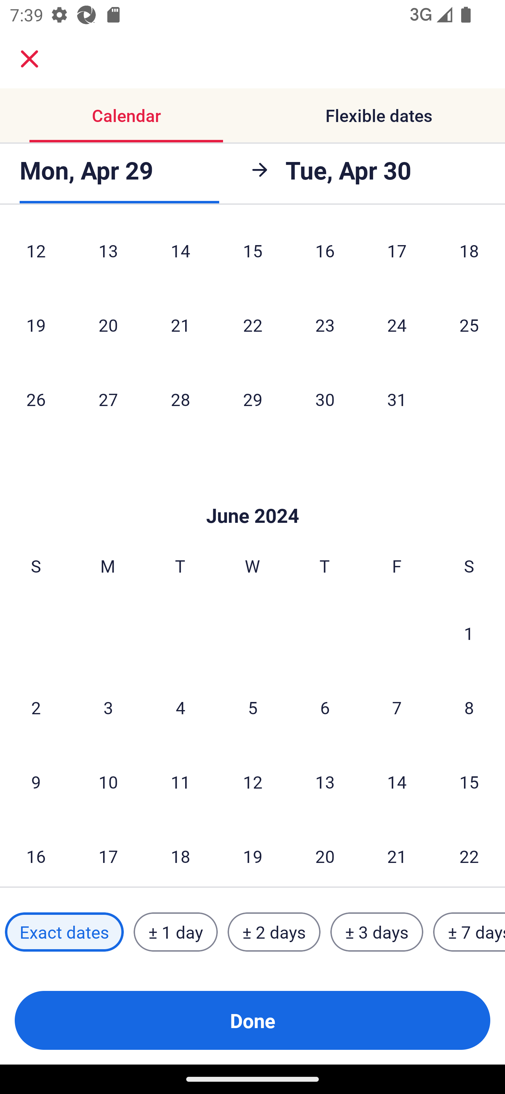  Describe the element at coordinates (379, 115) in the screenshot. I see `Flexible dates` at that location.